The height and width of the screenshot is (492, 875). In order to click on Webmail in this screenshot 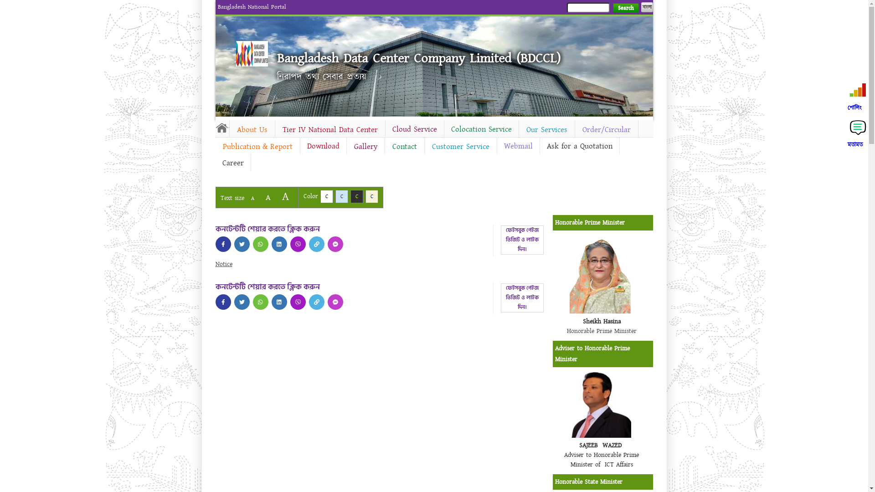, I will do `click(518, 146)`.